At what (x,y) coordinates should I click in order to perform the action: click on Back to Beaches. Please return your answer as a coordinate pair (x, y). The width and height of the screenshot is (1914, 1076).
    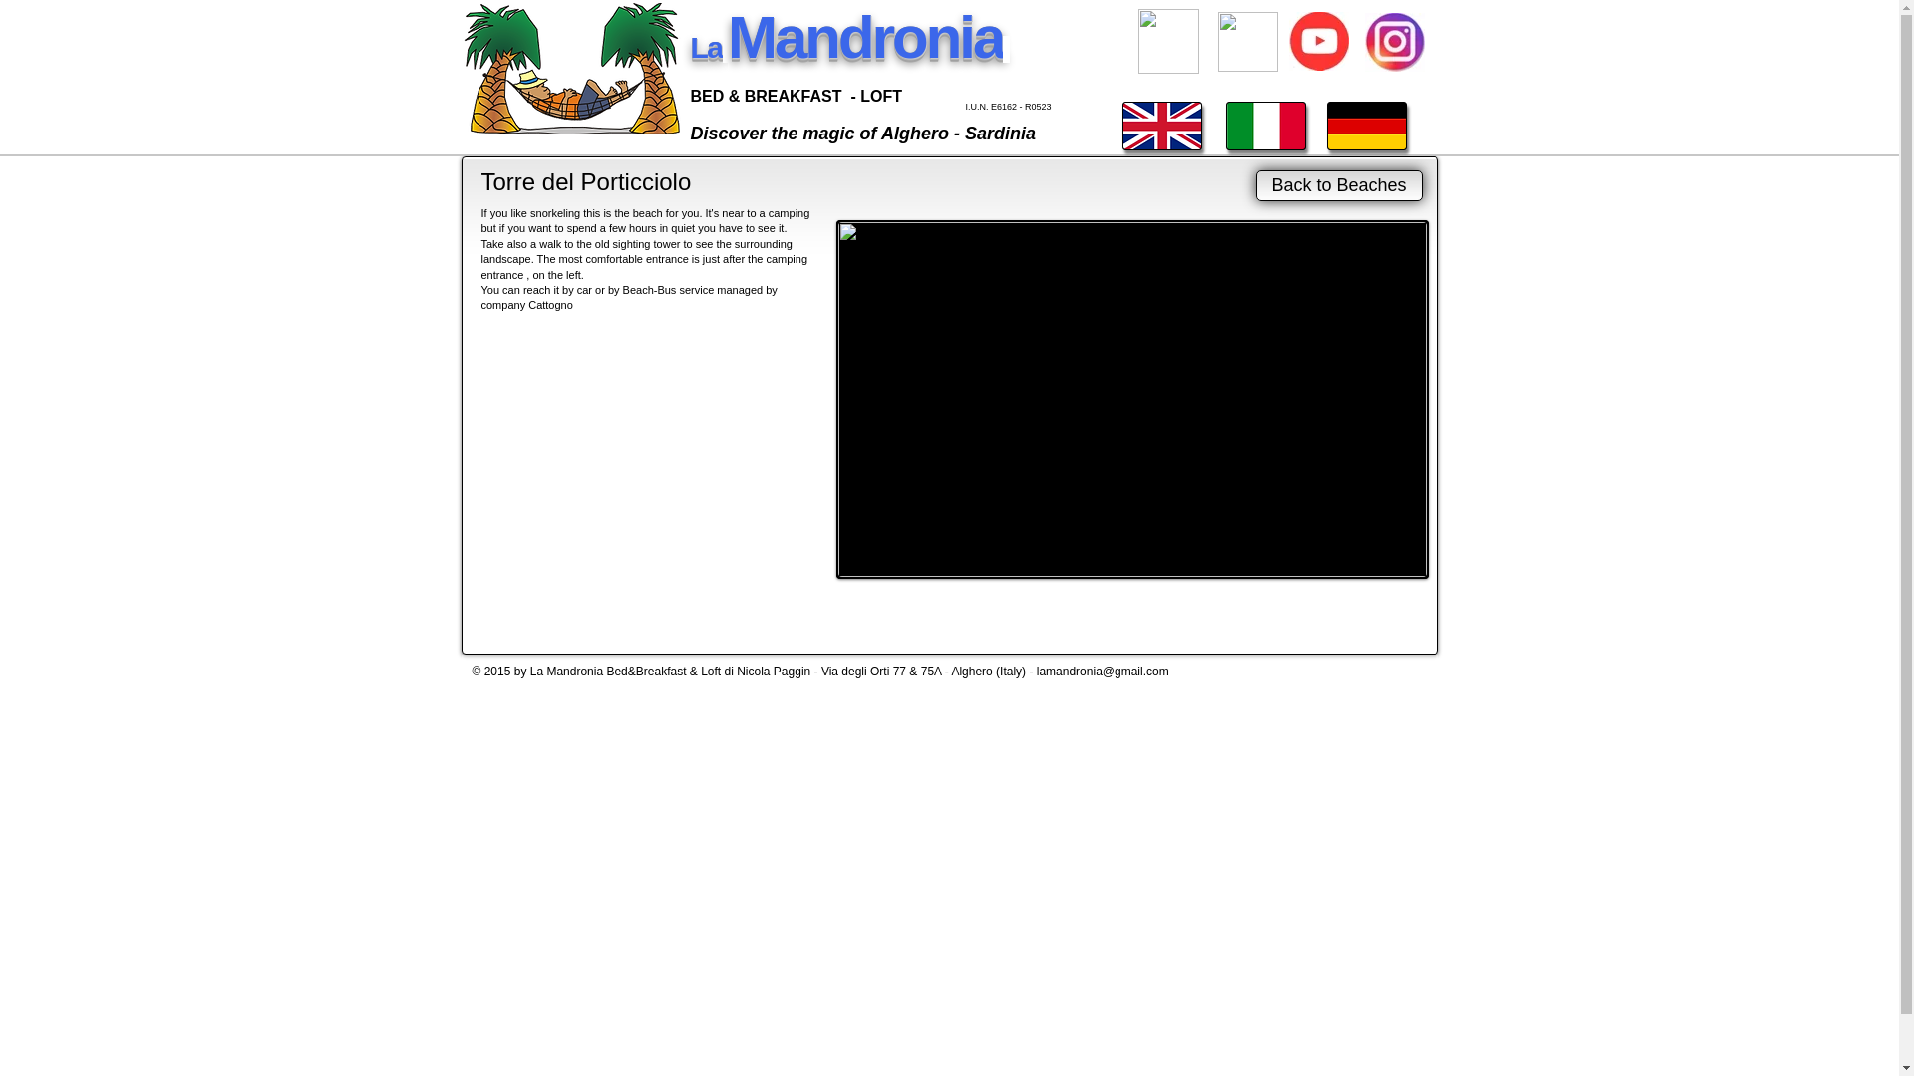
    Looking at the image, I should click on (1338, 185).